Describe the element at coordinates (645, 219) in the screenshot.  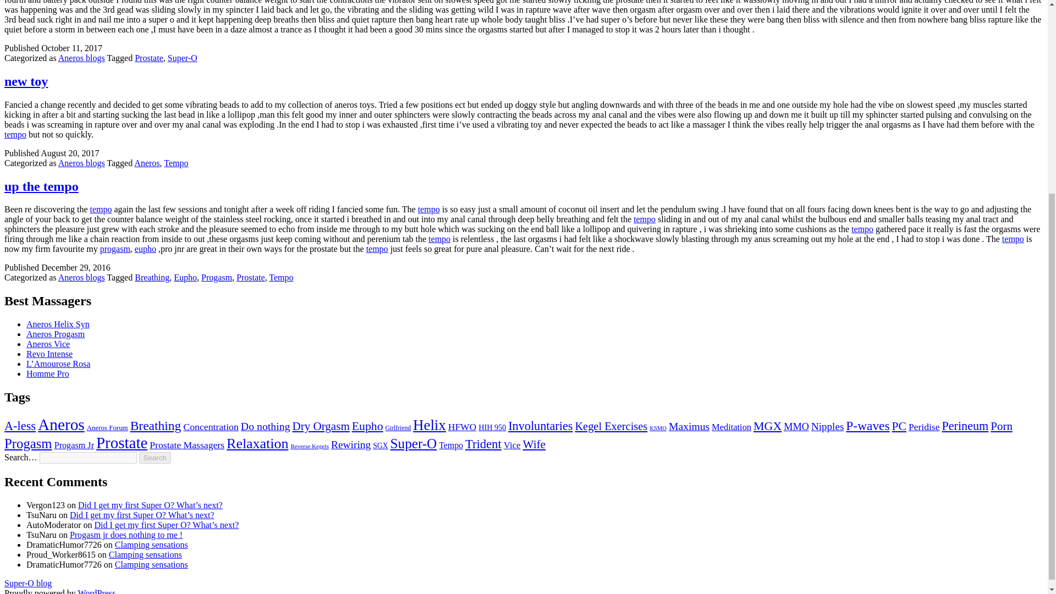
I see `Find the best price` at that location.